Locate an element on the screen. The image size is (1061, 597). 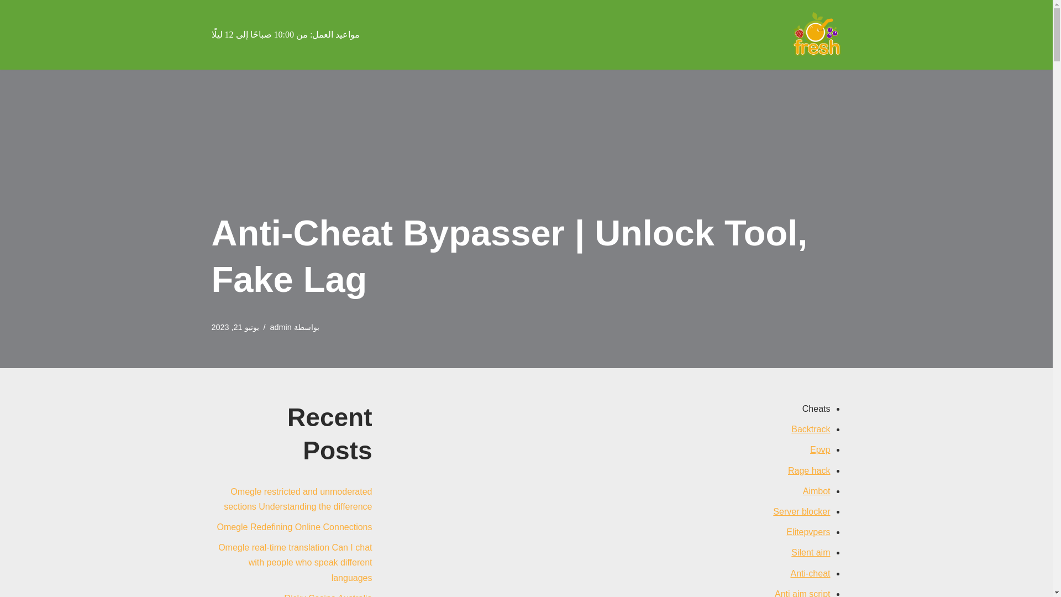
Rage hack is located at coordinates (809, 470).